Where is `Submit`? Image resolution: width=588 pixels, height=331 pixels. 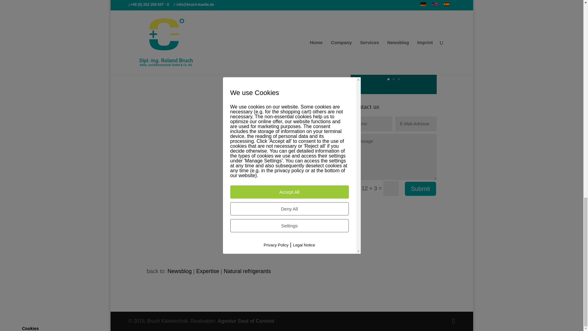
Submit is located at coordinates (420, 189).